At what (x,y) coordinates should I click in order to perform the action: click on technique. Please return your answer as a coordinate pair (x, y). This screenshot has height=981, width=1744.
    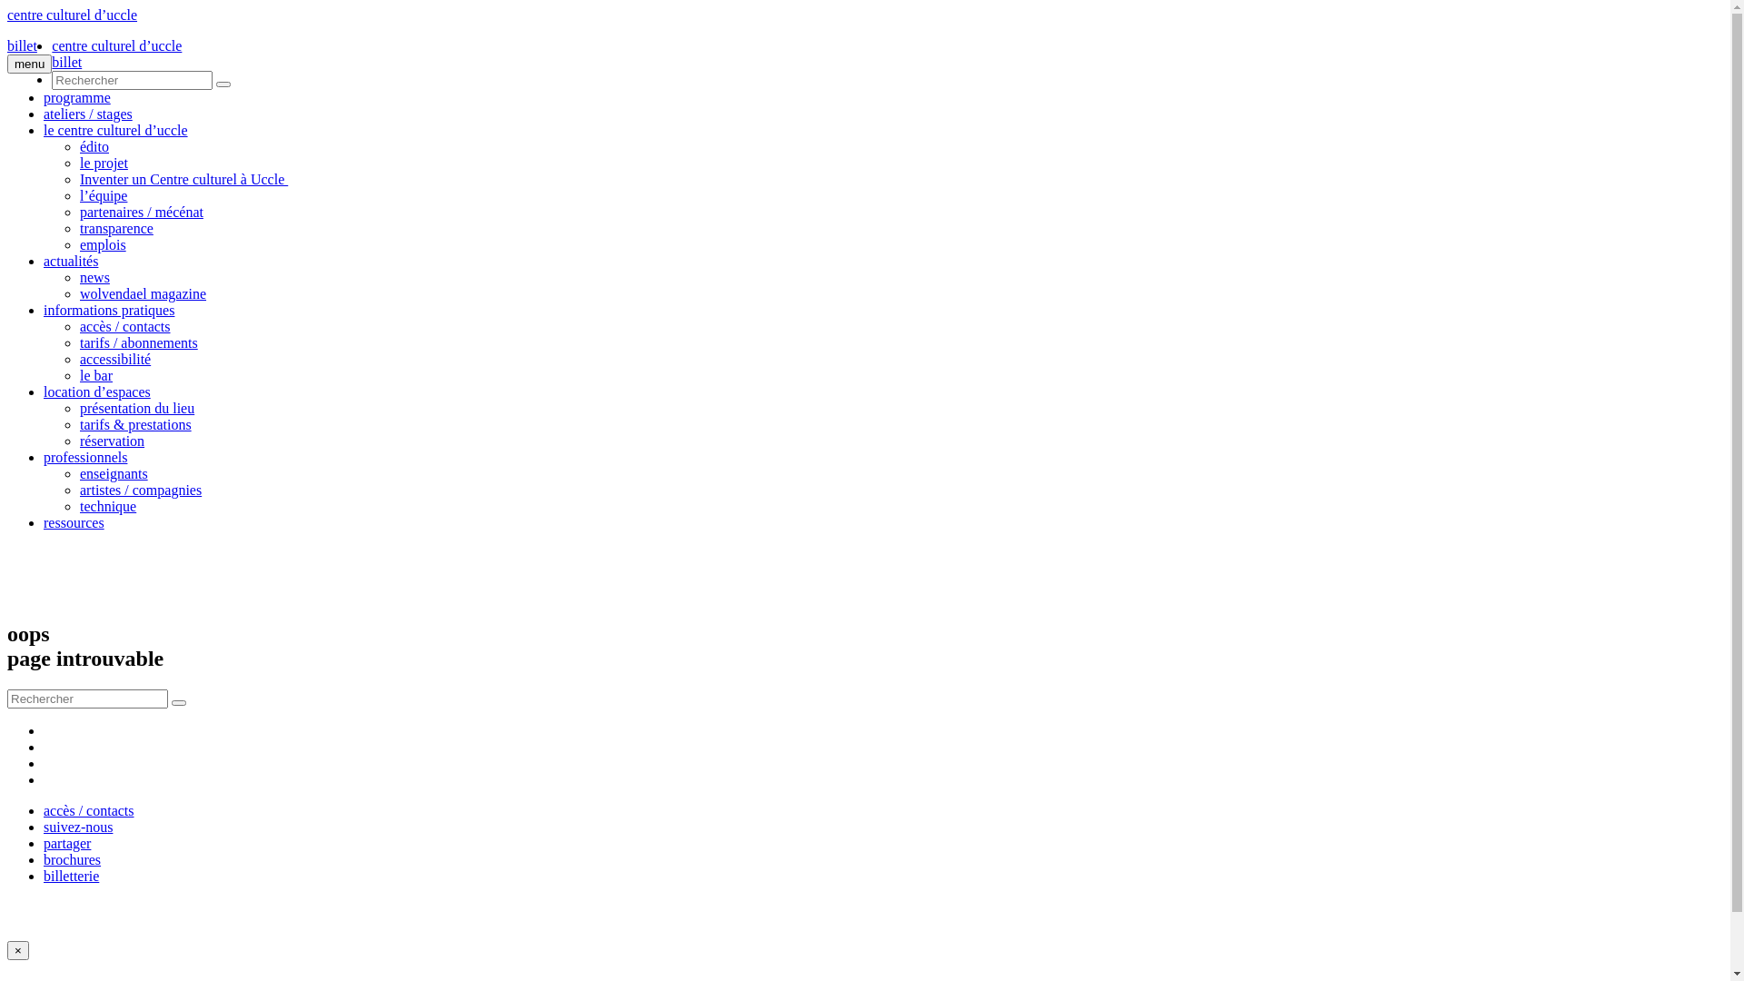
    Looking at the image, I should click on (108, 507).